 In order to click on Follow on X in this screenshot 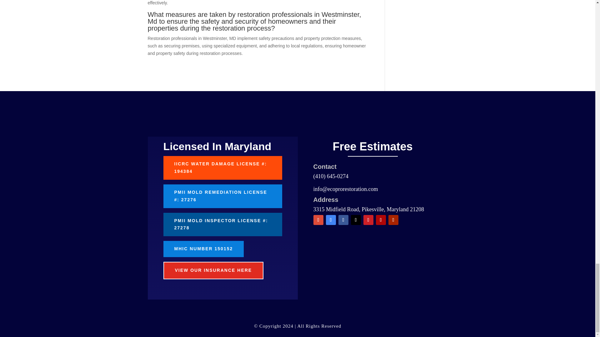, I will do `click(355, 220)`.